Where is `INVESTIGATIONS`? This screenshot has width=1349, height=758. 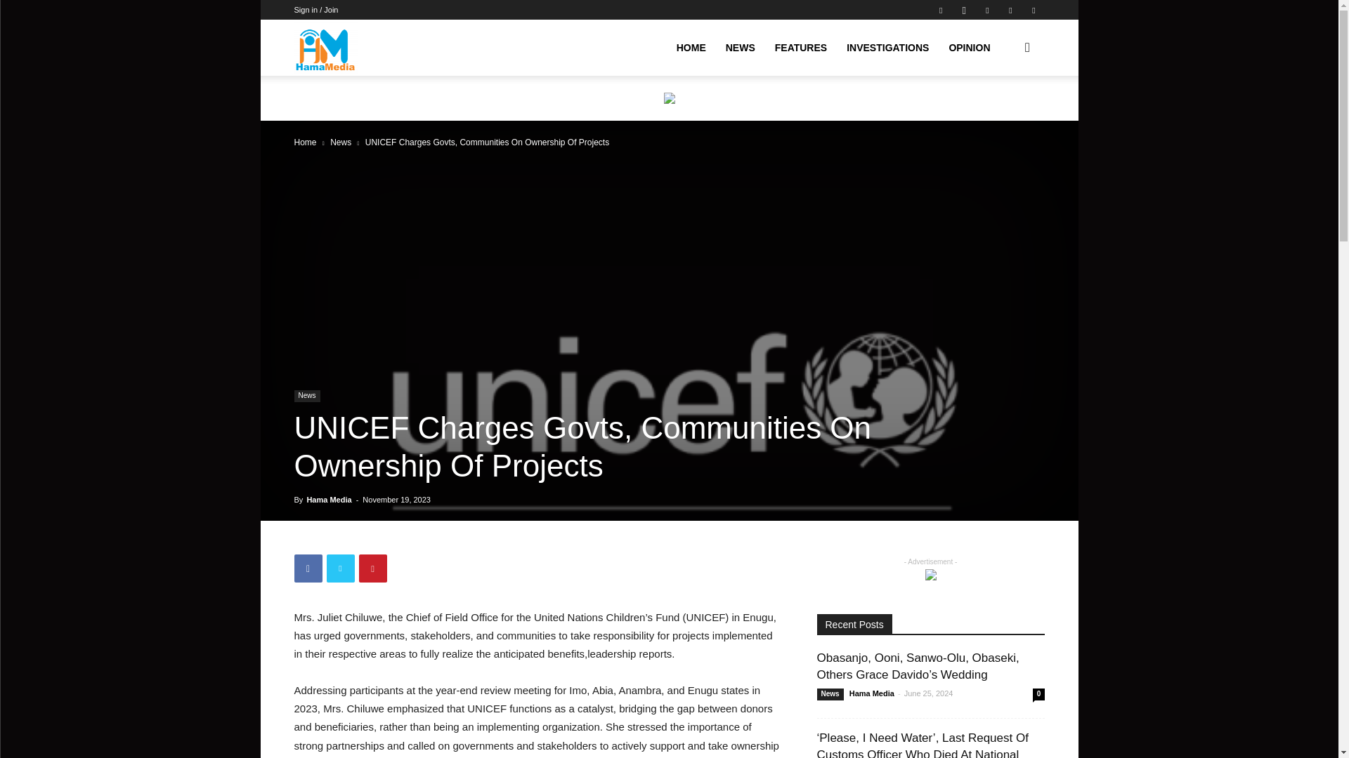 INVESTIGATIONS is located at coordinates (887, 48).